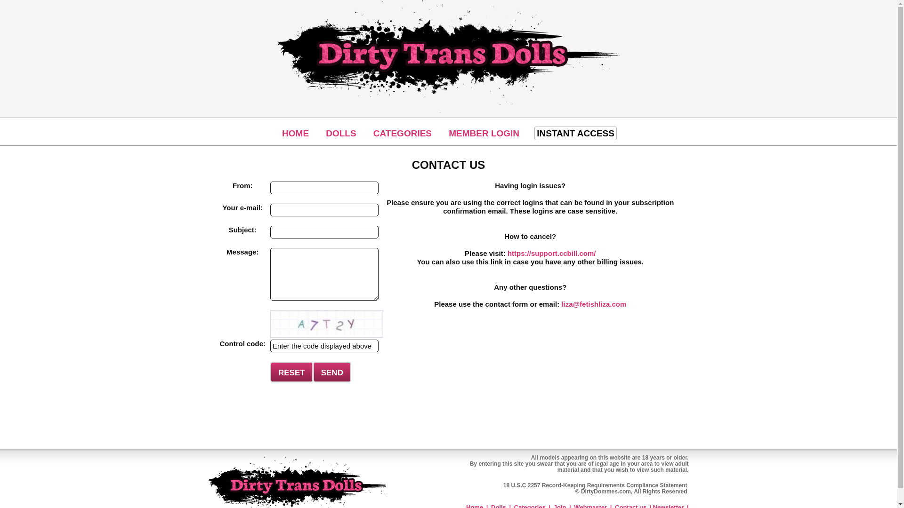 The height and width of the screenshot is (508, 904). Describe the element at coordinates (560, 506) in the screenshot. I see `Join` at that location.